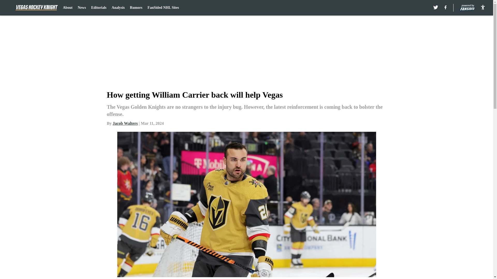 The width and height of the screenshot is (497, 279). What do you see at coordinates (136, 8) in the screenshot?
I see `Rumors` at bounding box center [136, 8].